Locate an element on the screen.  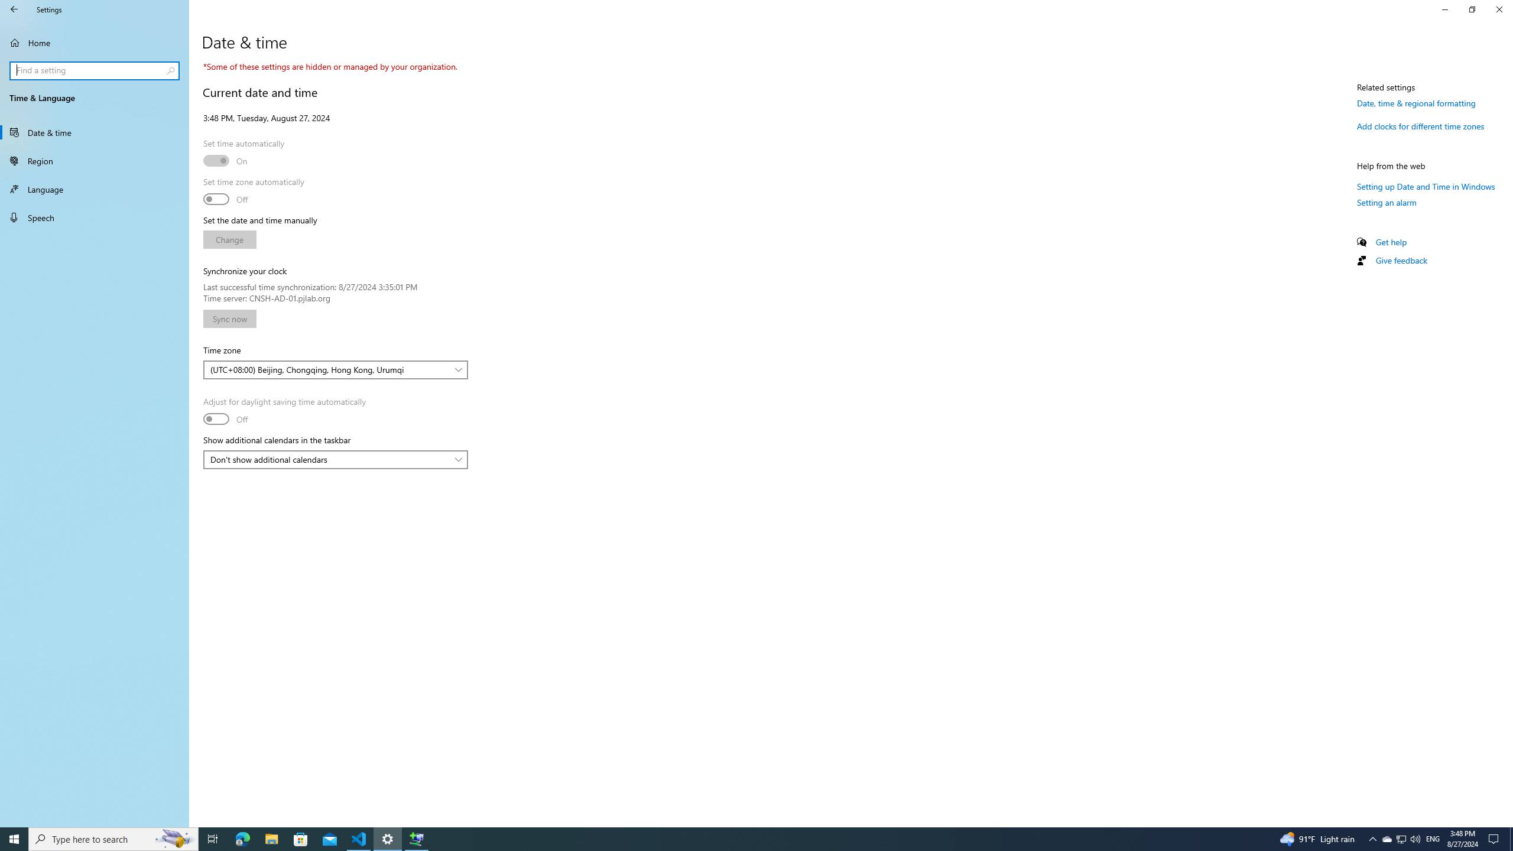
Date, time & regional formatting is located at coordinates (1416, 103).